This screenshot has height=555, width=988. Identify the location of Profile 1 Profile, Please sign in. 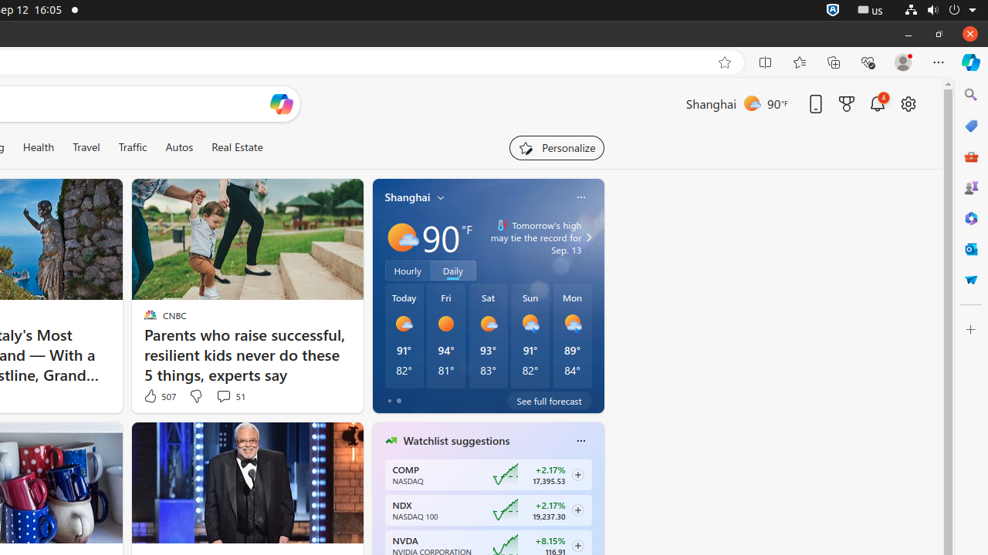
(903, 62).